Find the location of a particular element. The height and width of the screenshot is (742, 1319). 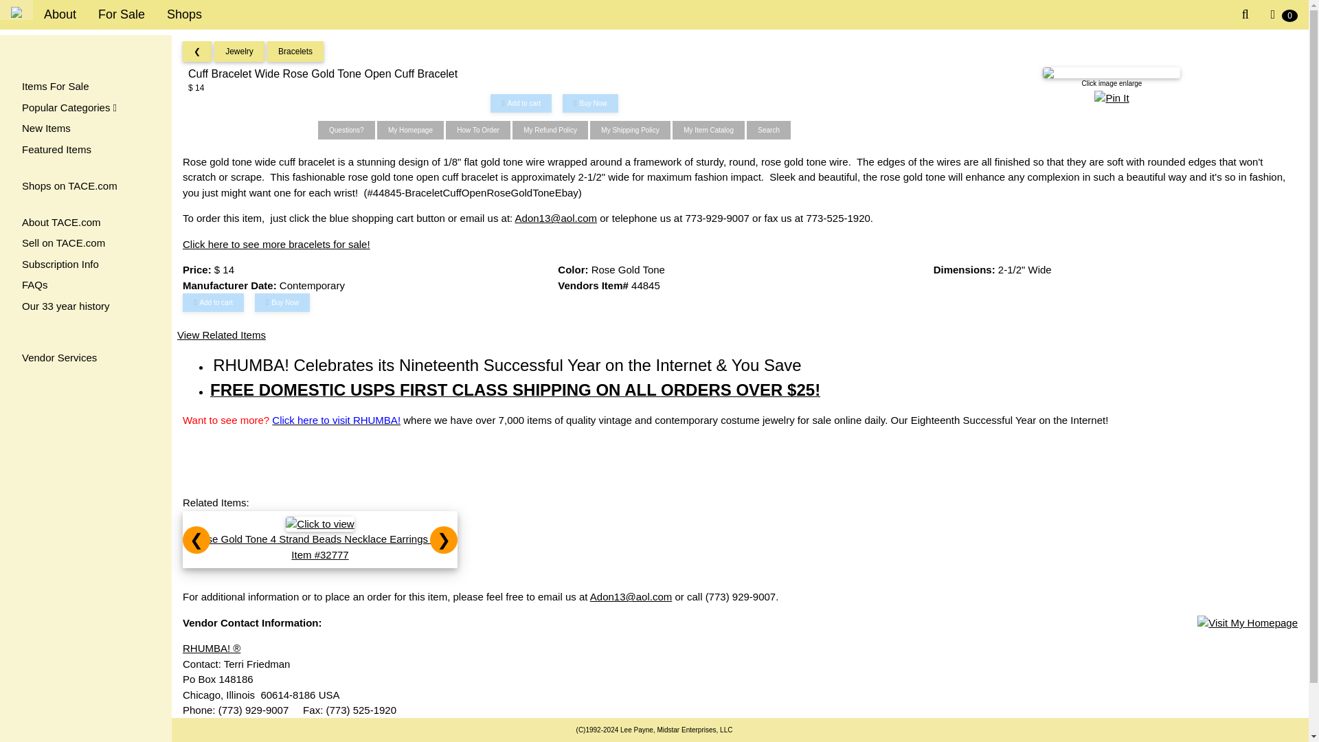

Jewelry is located at coordinates (239, 52).